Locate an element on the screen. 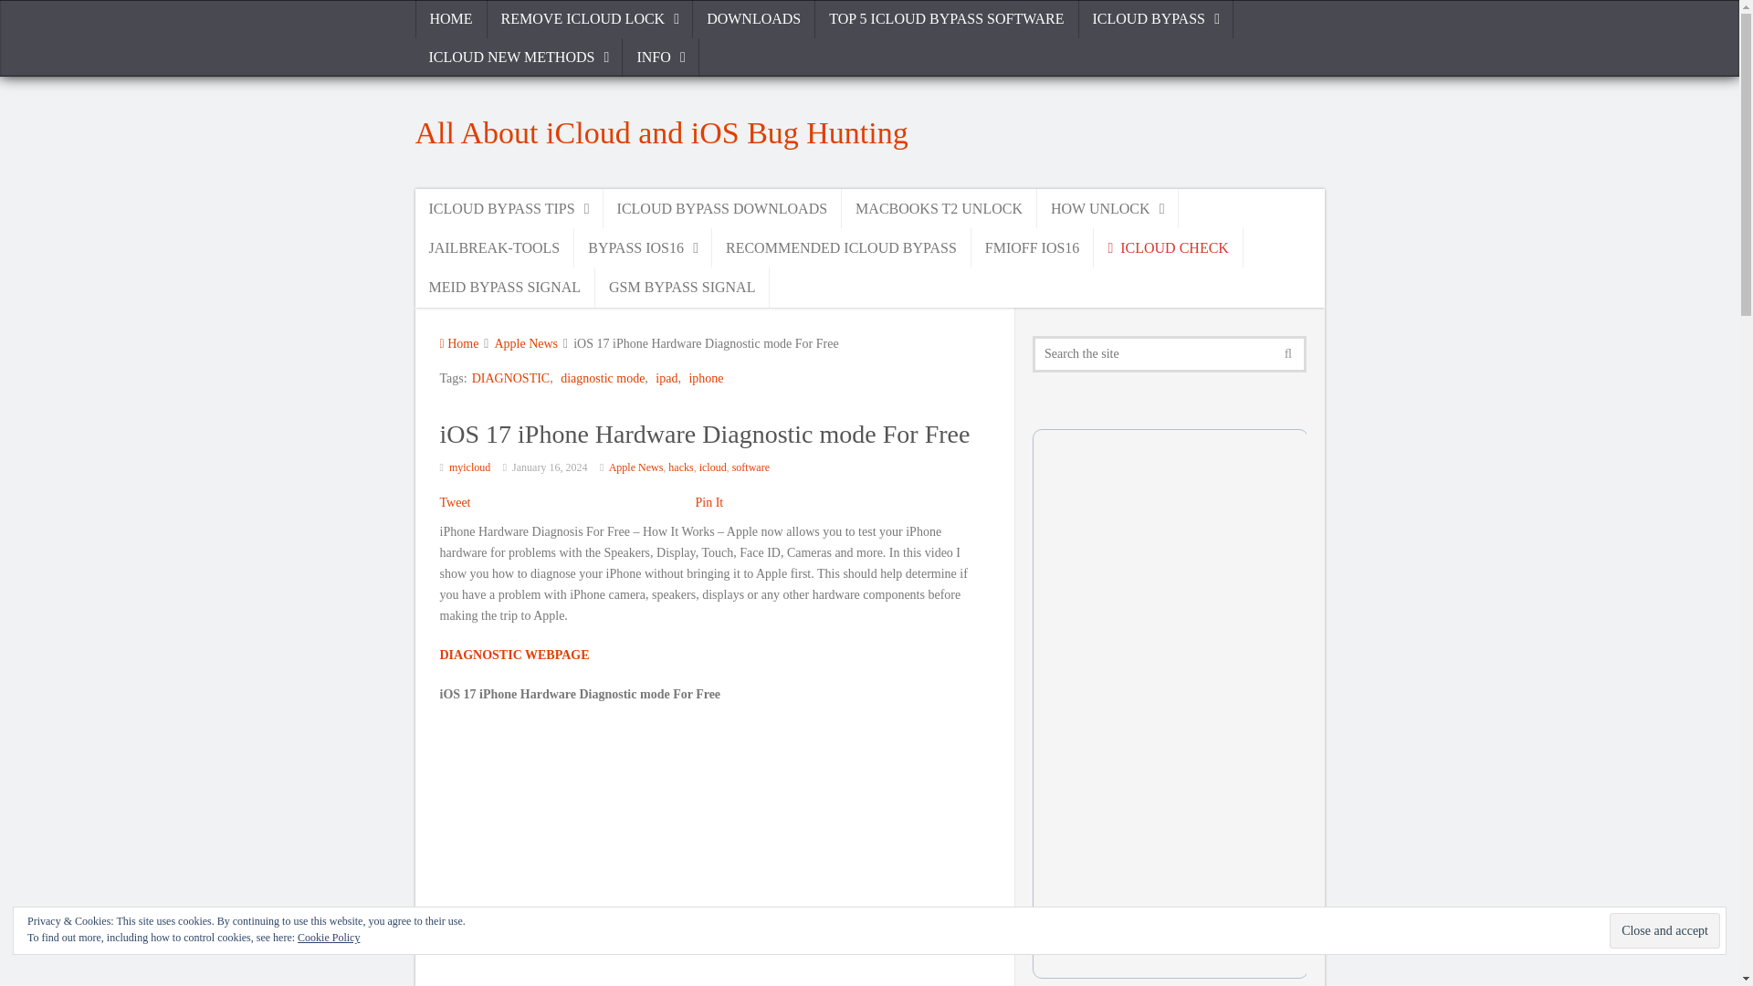  View all posts in icloud is located at coordinates (713, 467).